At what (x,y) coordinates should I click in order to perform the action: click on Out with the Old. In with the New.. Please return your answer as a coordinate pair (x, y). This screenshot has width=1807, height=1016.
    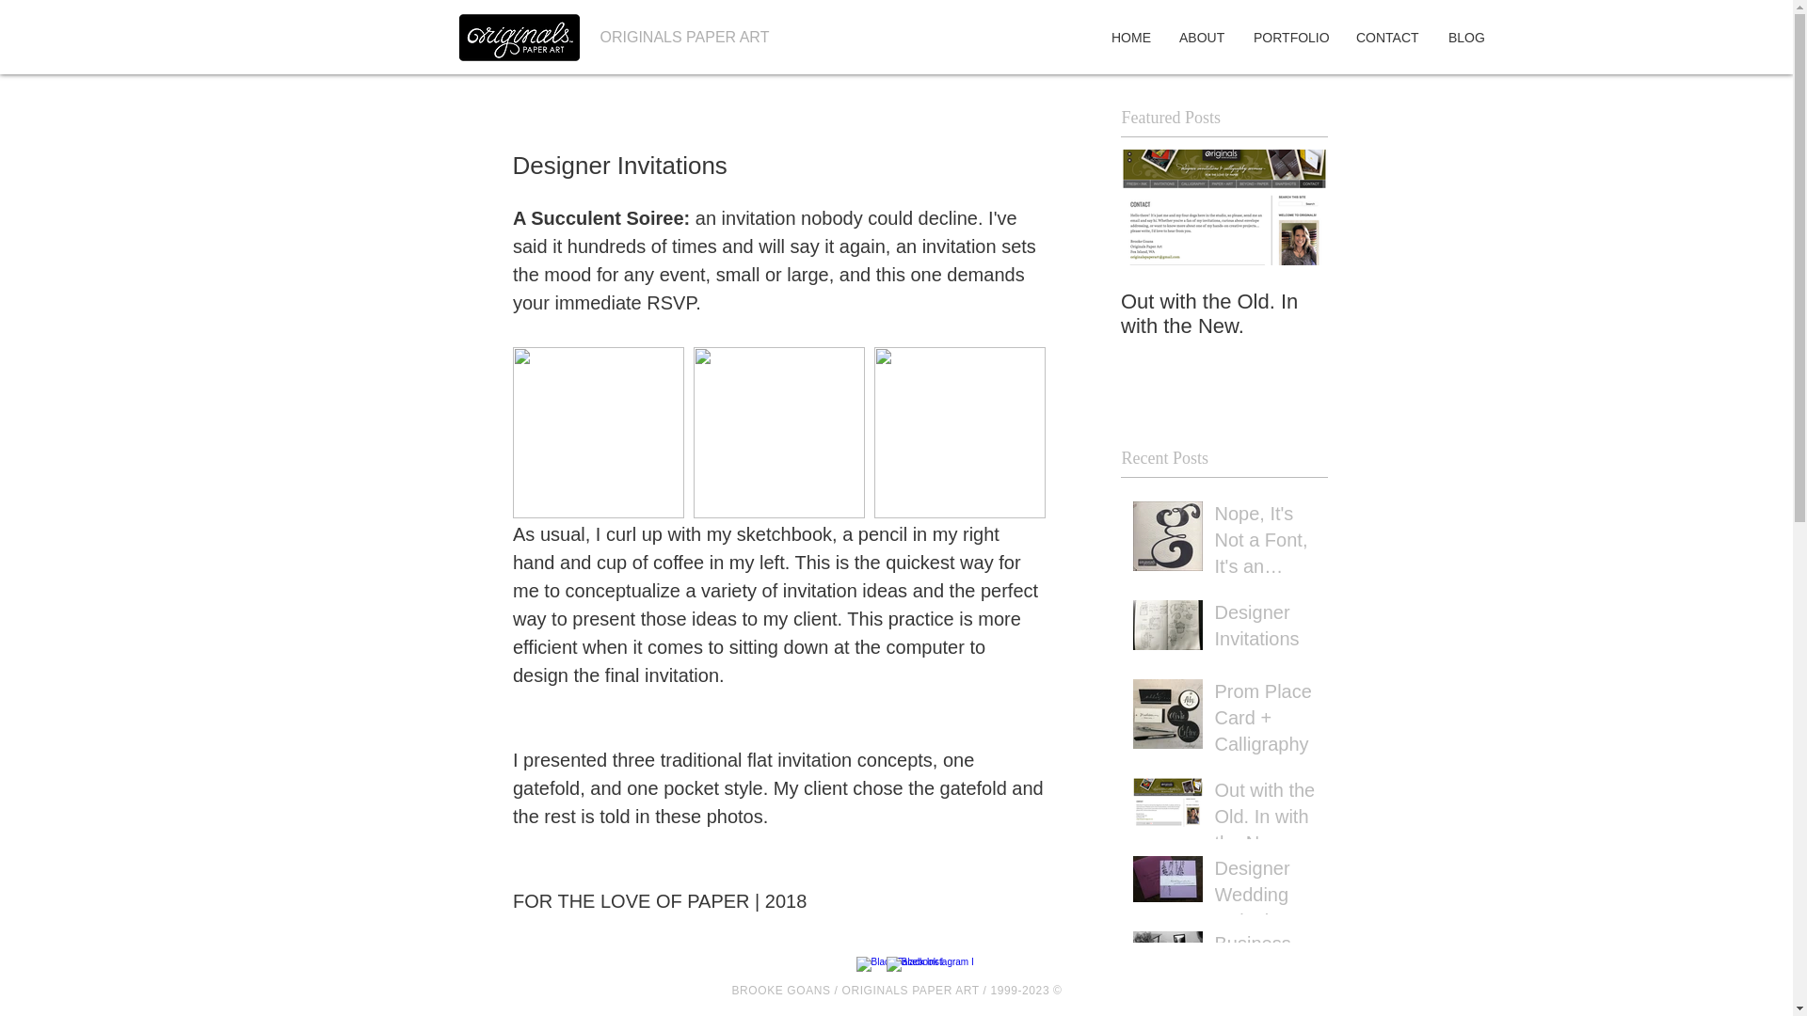
    Looking at the image, I should click on (1265, 820).